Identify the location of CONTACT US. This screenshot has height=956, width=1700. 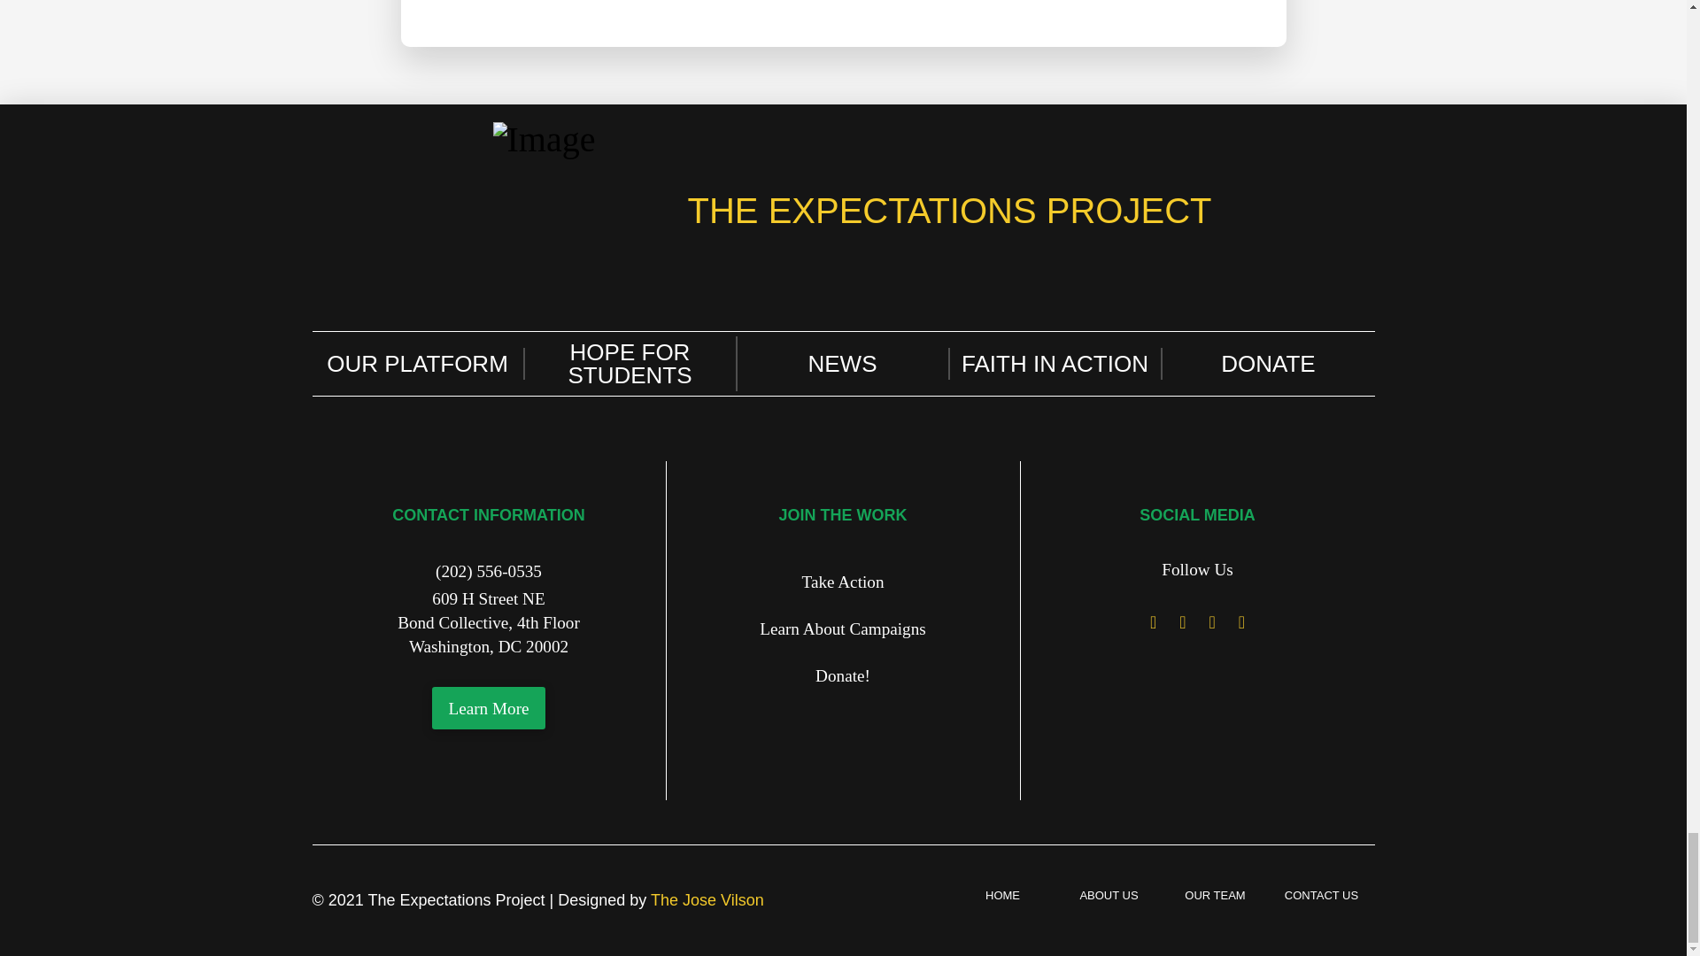
(1321, 896).